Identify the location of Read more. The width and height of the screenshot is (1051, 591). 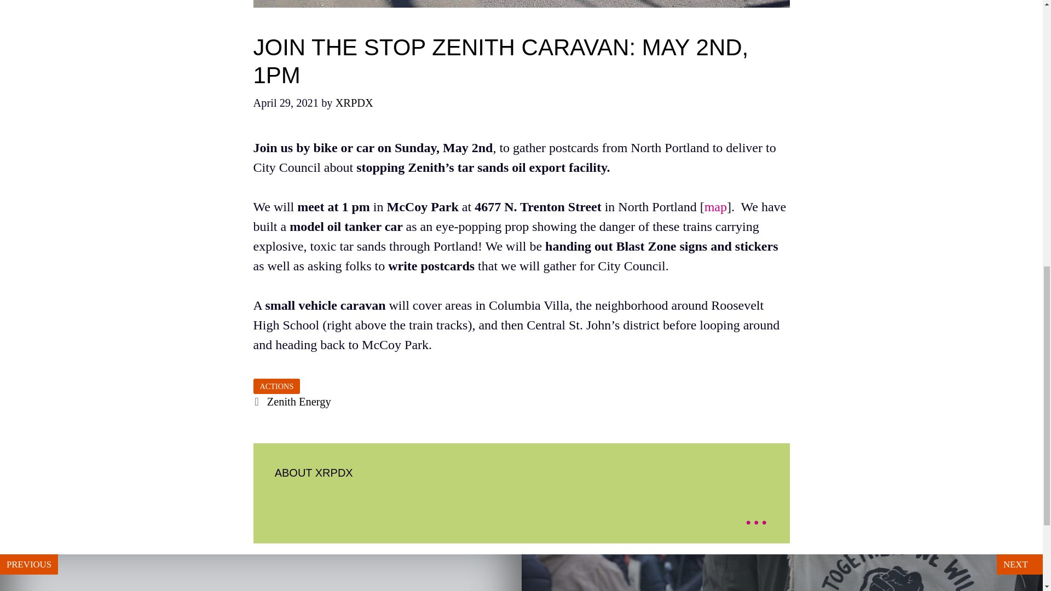
(354, 103).